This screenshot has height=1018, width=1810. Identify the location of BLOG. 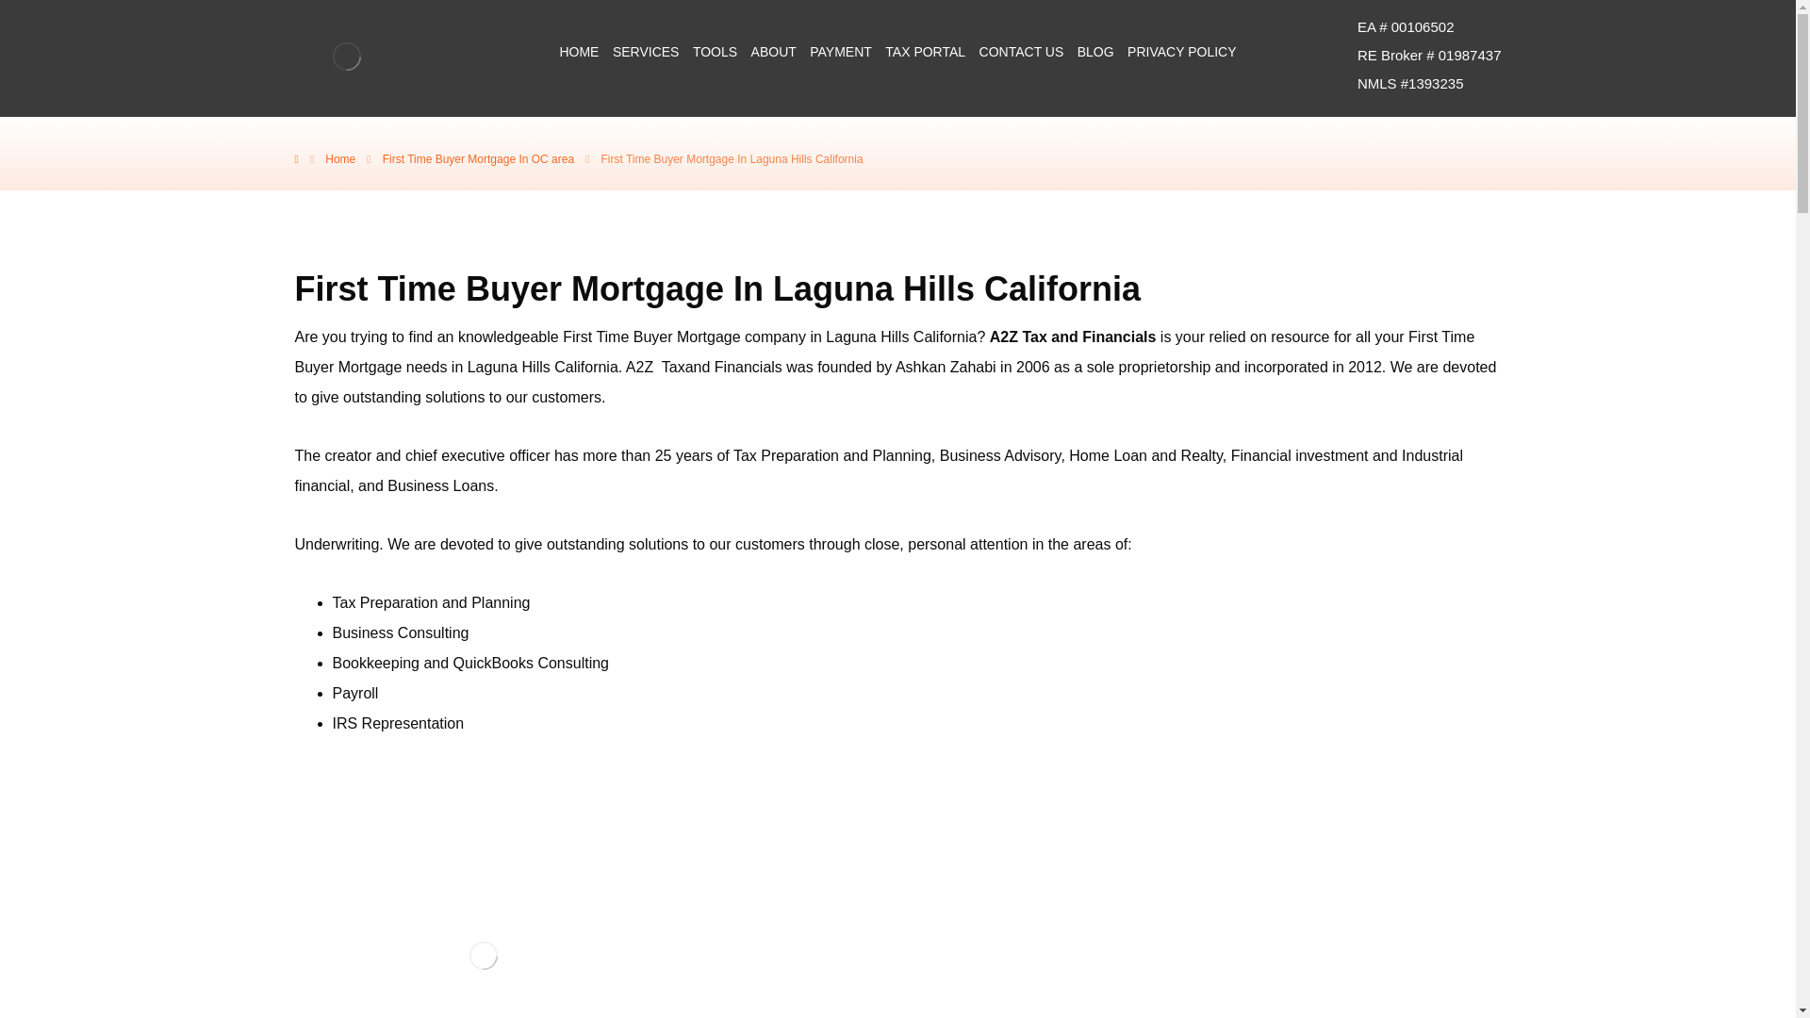
(1095, 51).